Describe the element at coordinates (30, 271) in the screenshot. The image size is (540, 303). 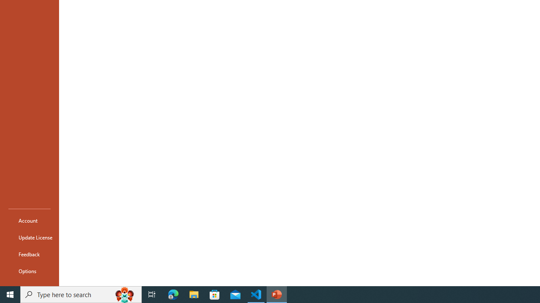
I see `Options` at that location.